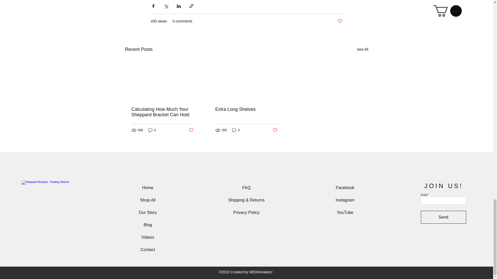 The height and width of the screenshot is (279, 497). What do you see at coordinates (246, 109) in the screenshot?
I see `Extra Long Shelves` at bounding box center [246, 109].